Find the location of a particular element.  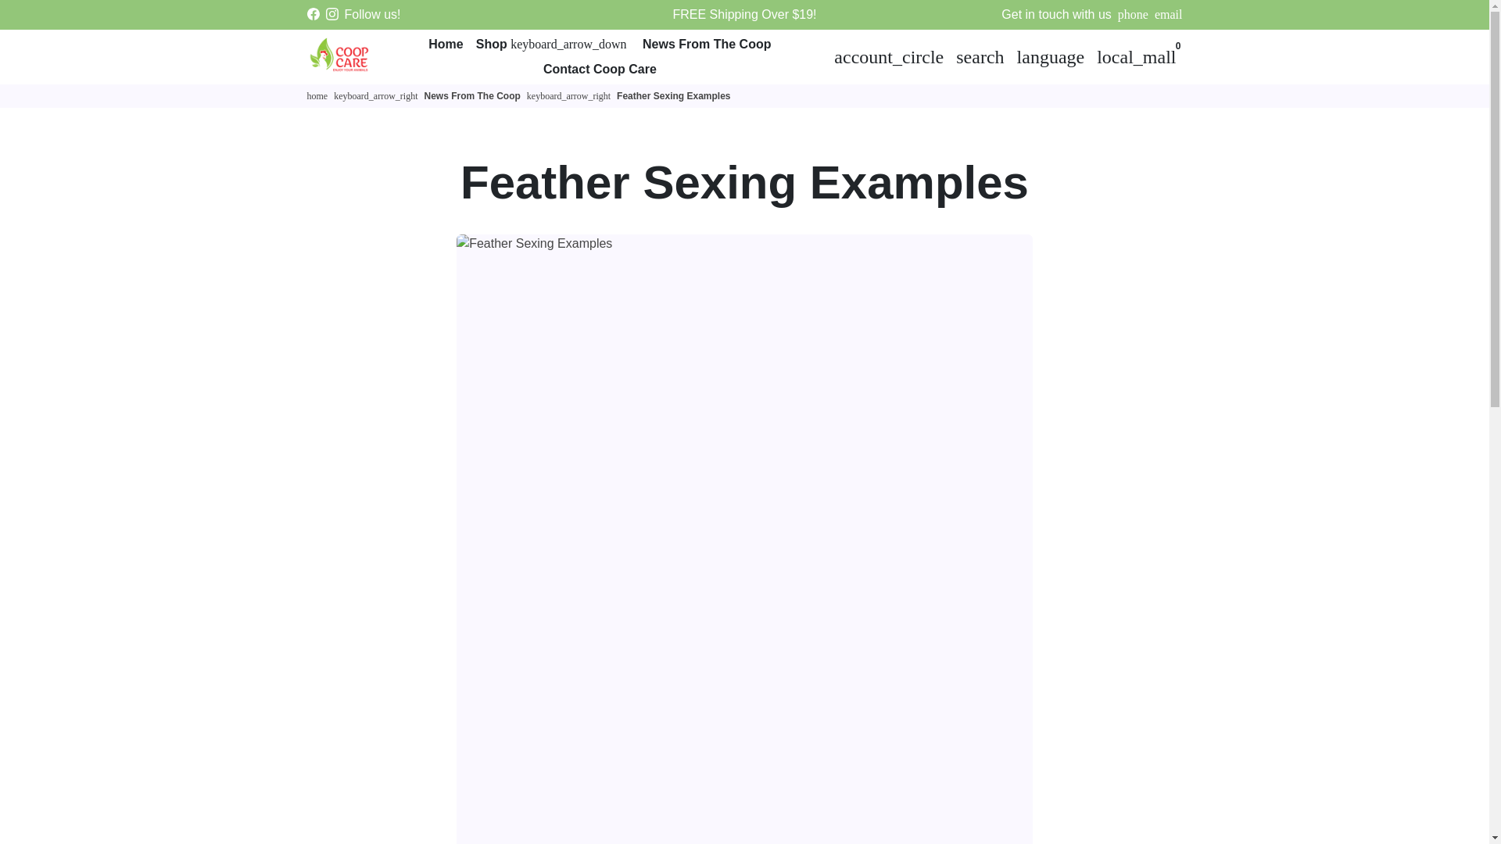

Coop care is located at coordinates (316, 95).